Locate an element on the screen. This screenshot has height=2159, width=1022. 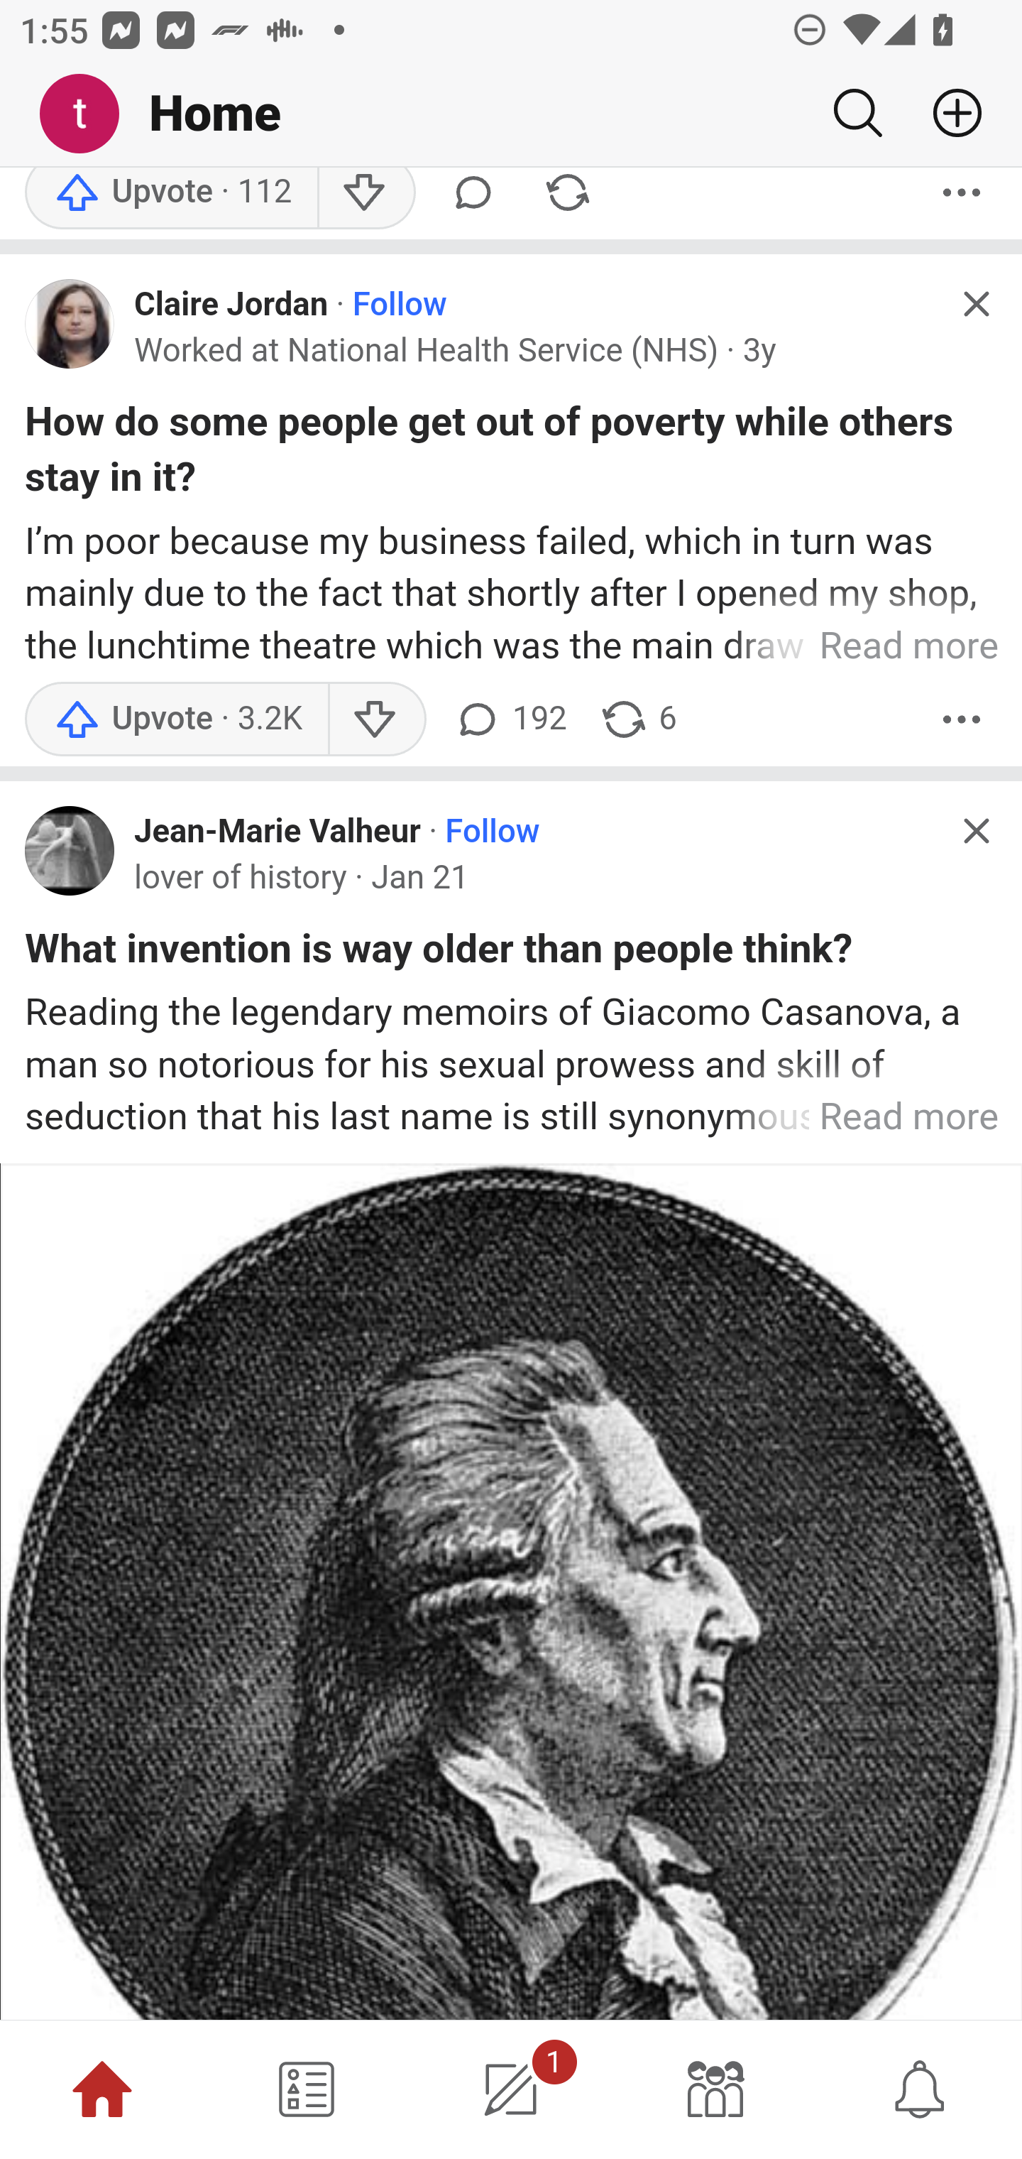
Upvote is located at coordinates (176, 721).